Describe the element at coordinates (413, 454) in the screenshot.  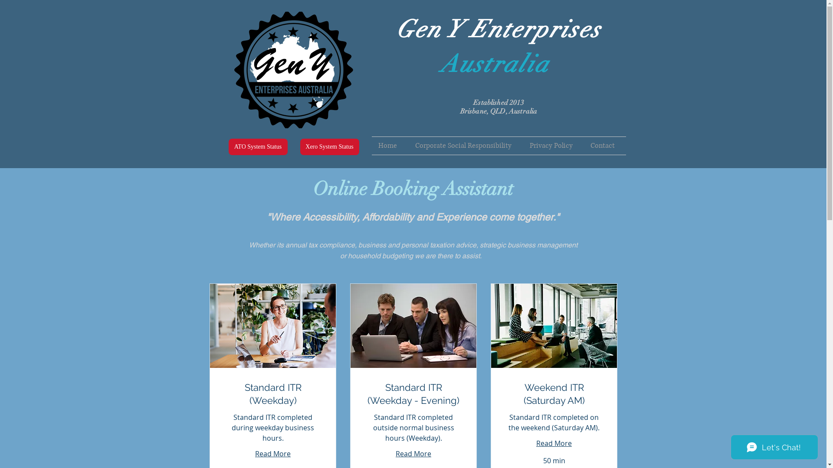
I see `Read More` at that location.